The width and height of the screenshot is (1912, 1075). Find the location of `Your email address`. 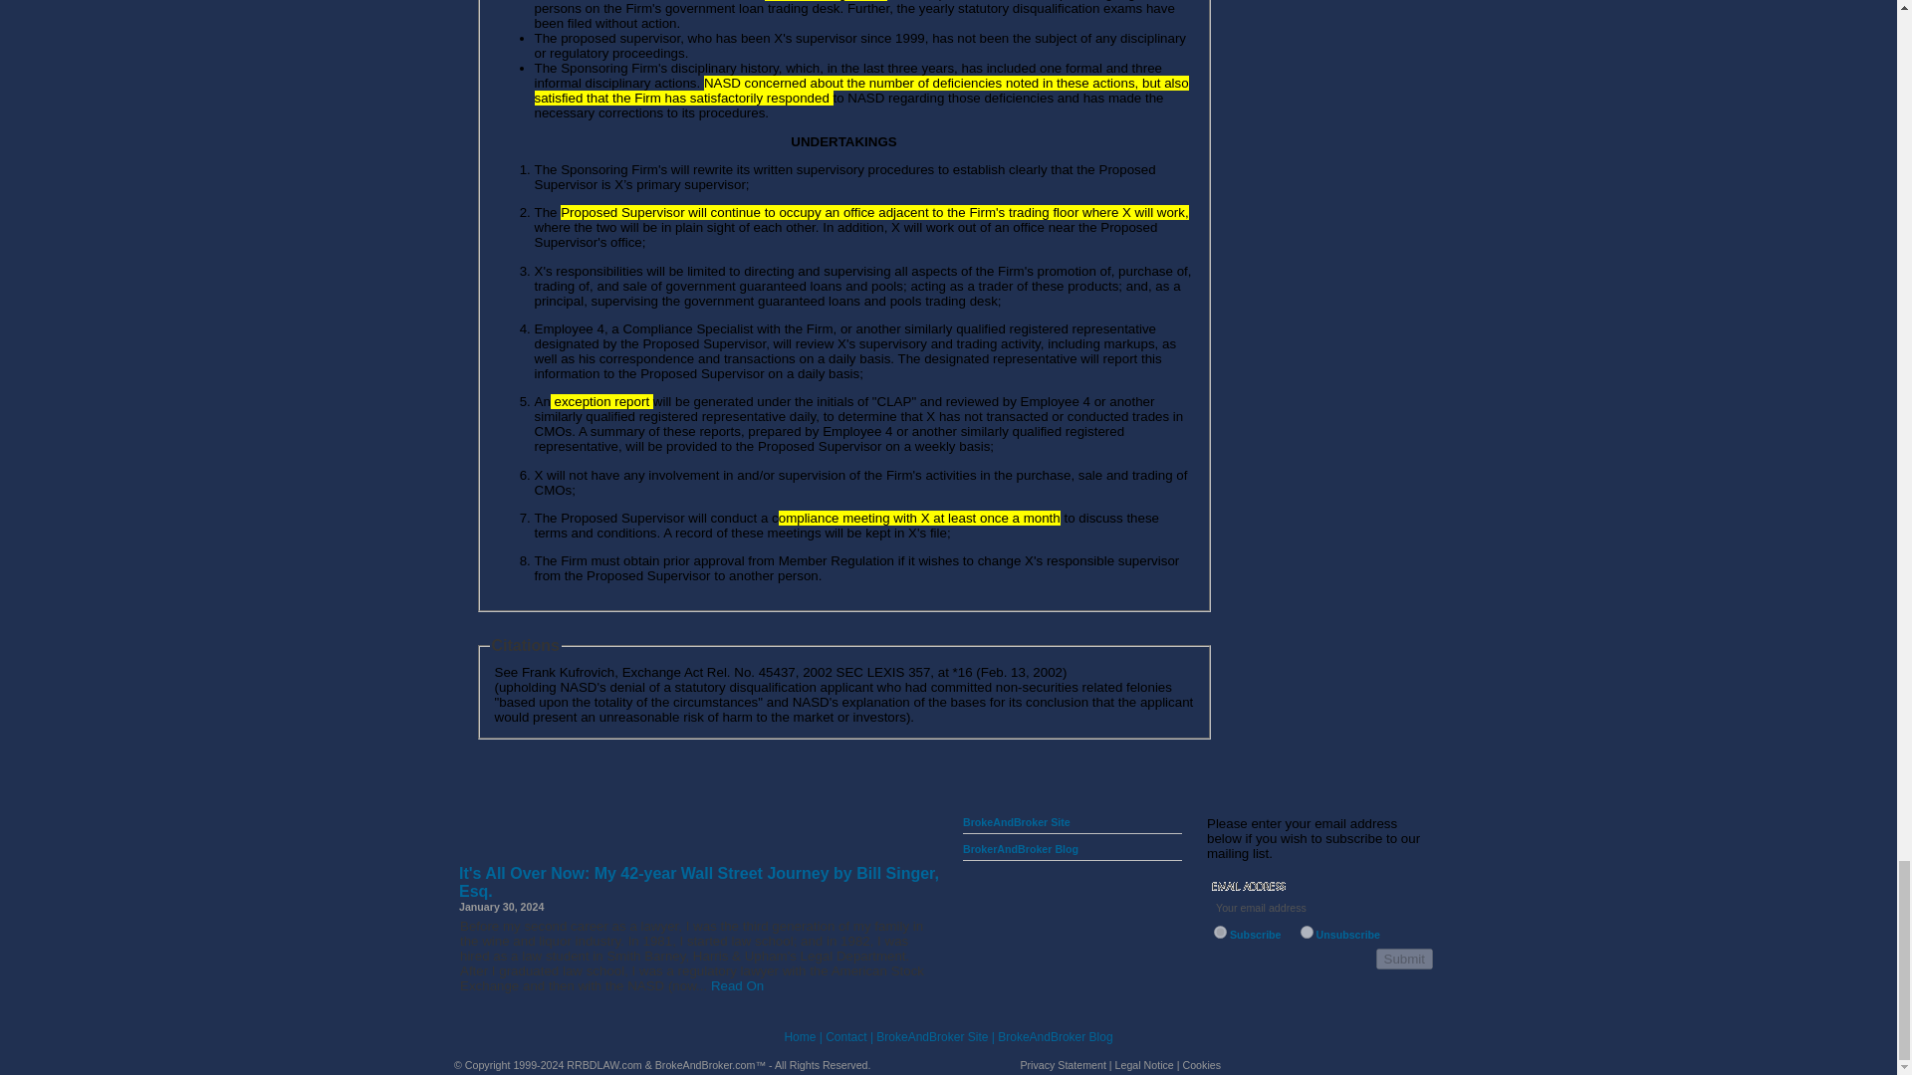

Your email address is located at coordinates (1318, 908).